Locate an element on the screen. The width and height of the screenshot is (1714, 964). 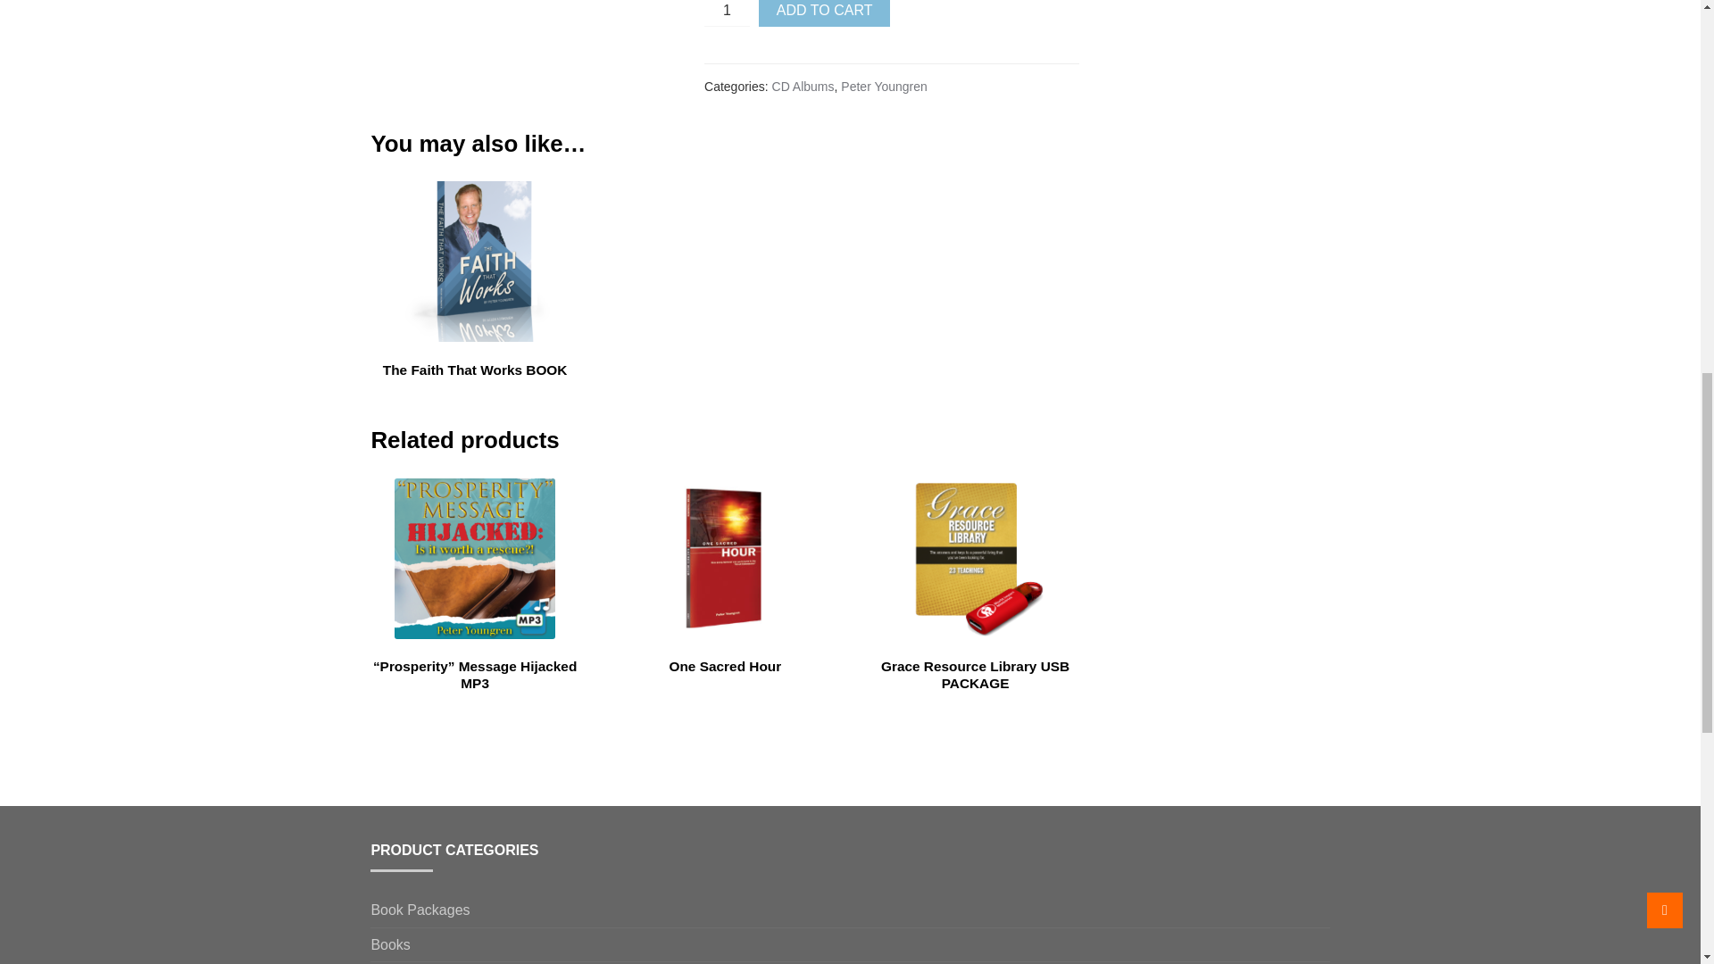
The Faith That Works BOOK is located at coordinates (474, 280).